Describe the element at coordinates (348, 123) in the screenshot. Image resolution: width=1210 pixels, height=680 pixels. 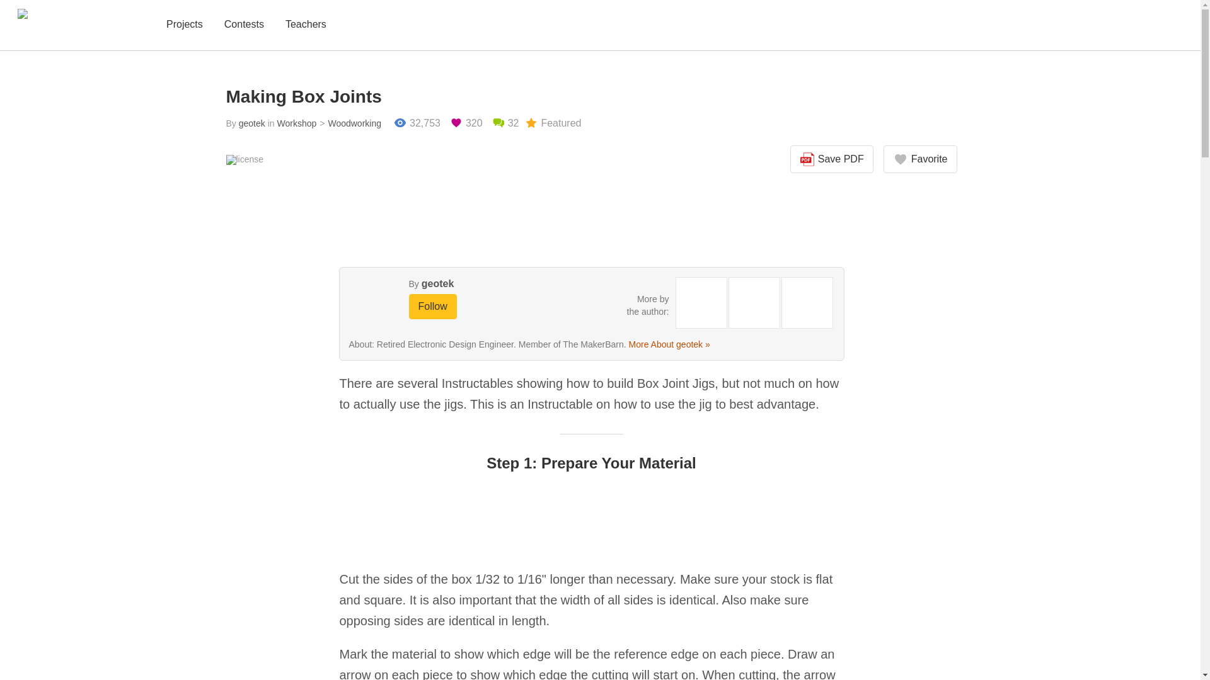
I see `Woodworking` at that location.